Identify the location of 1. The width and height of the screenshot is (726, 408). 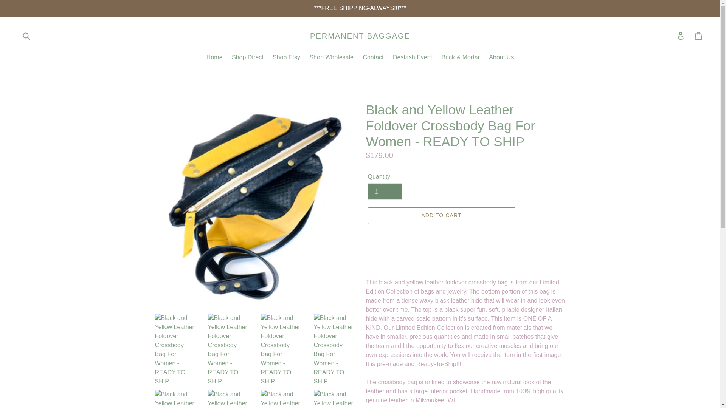
(384, 191).